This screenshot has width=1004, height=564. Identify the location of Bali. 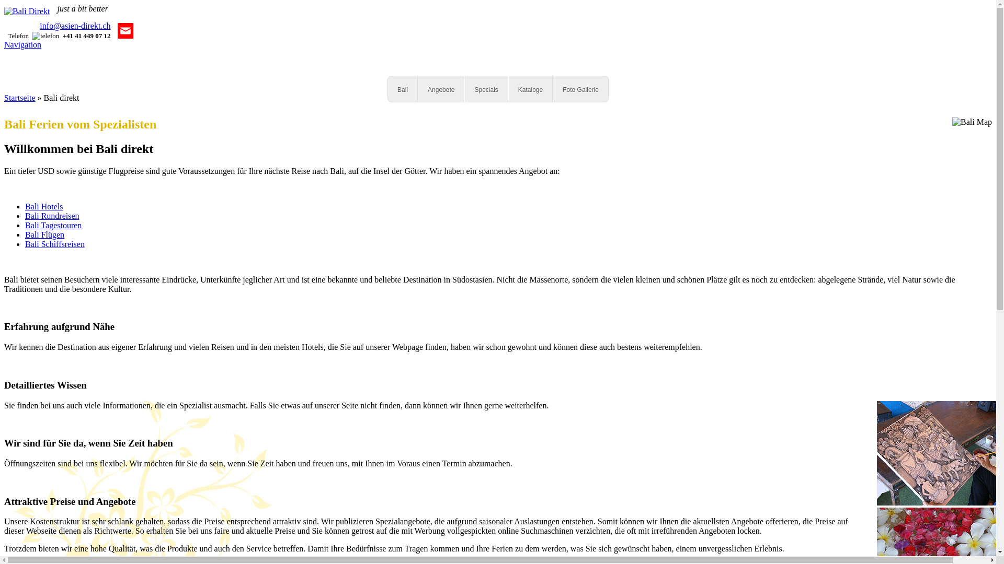
(403, 90).